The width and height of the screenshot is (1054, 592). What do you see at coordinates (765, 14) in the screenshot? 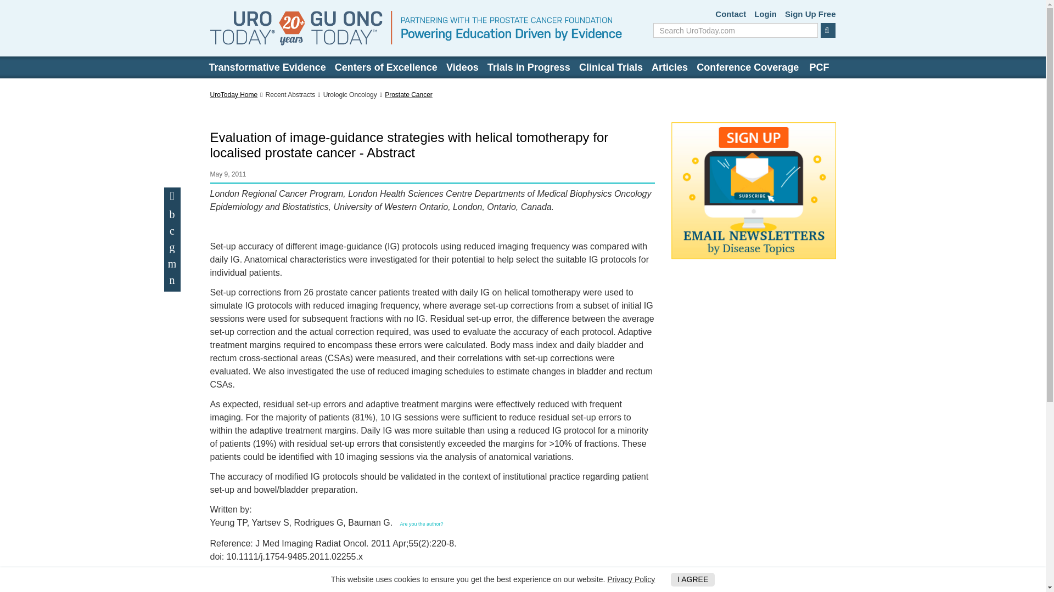
I see `Login` at bounding box center [765, 14].